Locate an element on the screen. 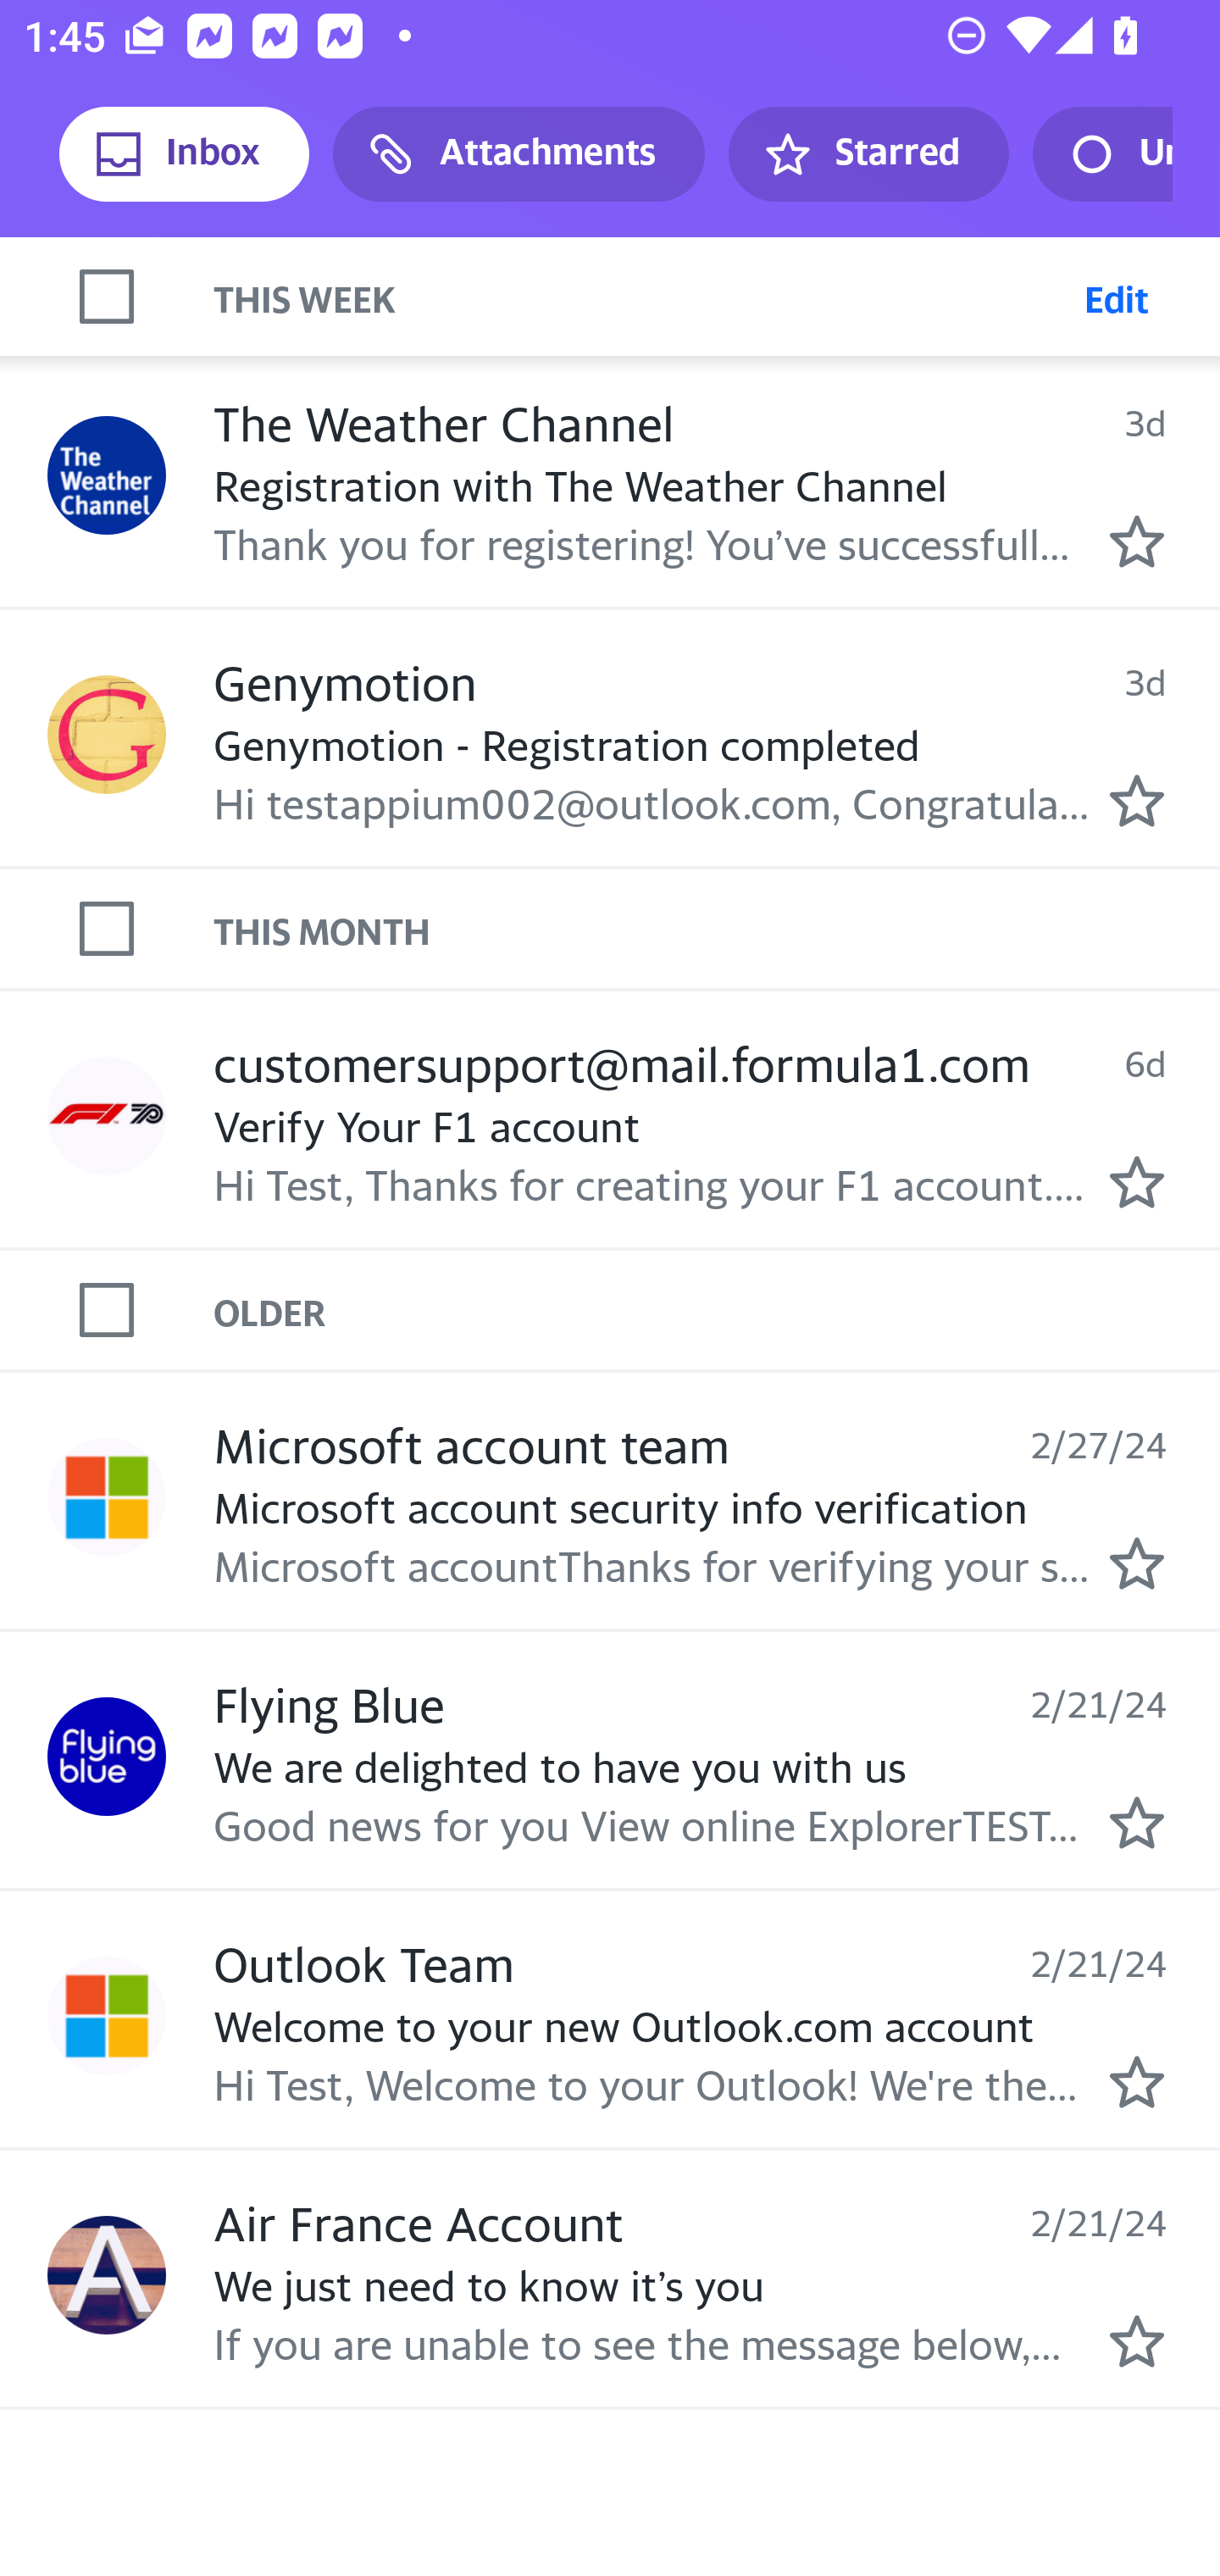 The height and width of the screenshot is (2576, 1220). Starred is located at coordinates (868, 154).